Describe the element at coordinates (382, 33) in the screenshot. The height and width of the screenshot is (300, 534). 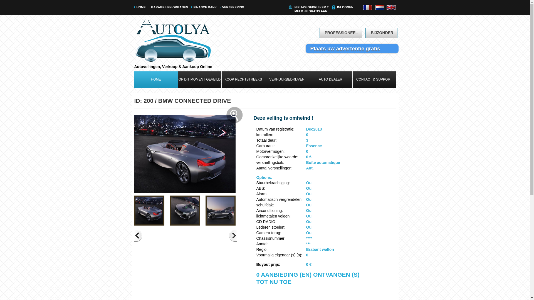
I see `BIJZONDER` at that location.